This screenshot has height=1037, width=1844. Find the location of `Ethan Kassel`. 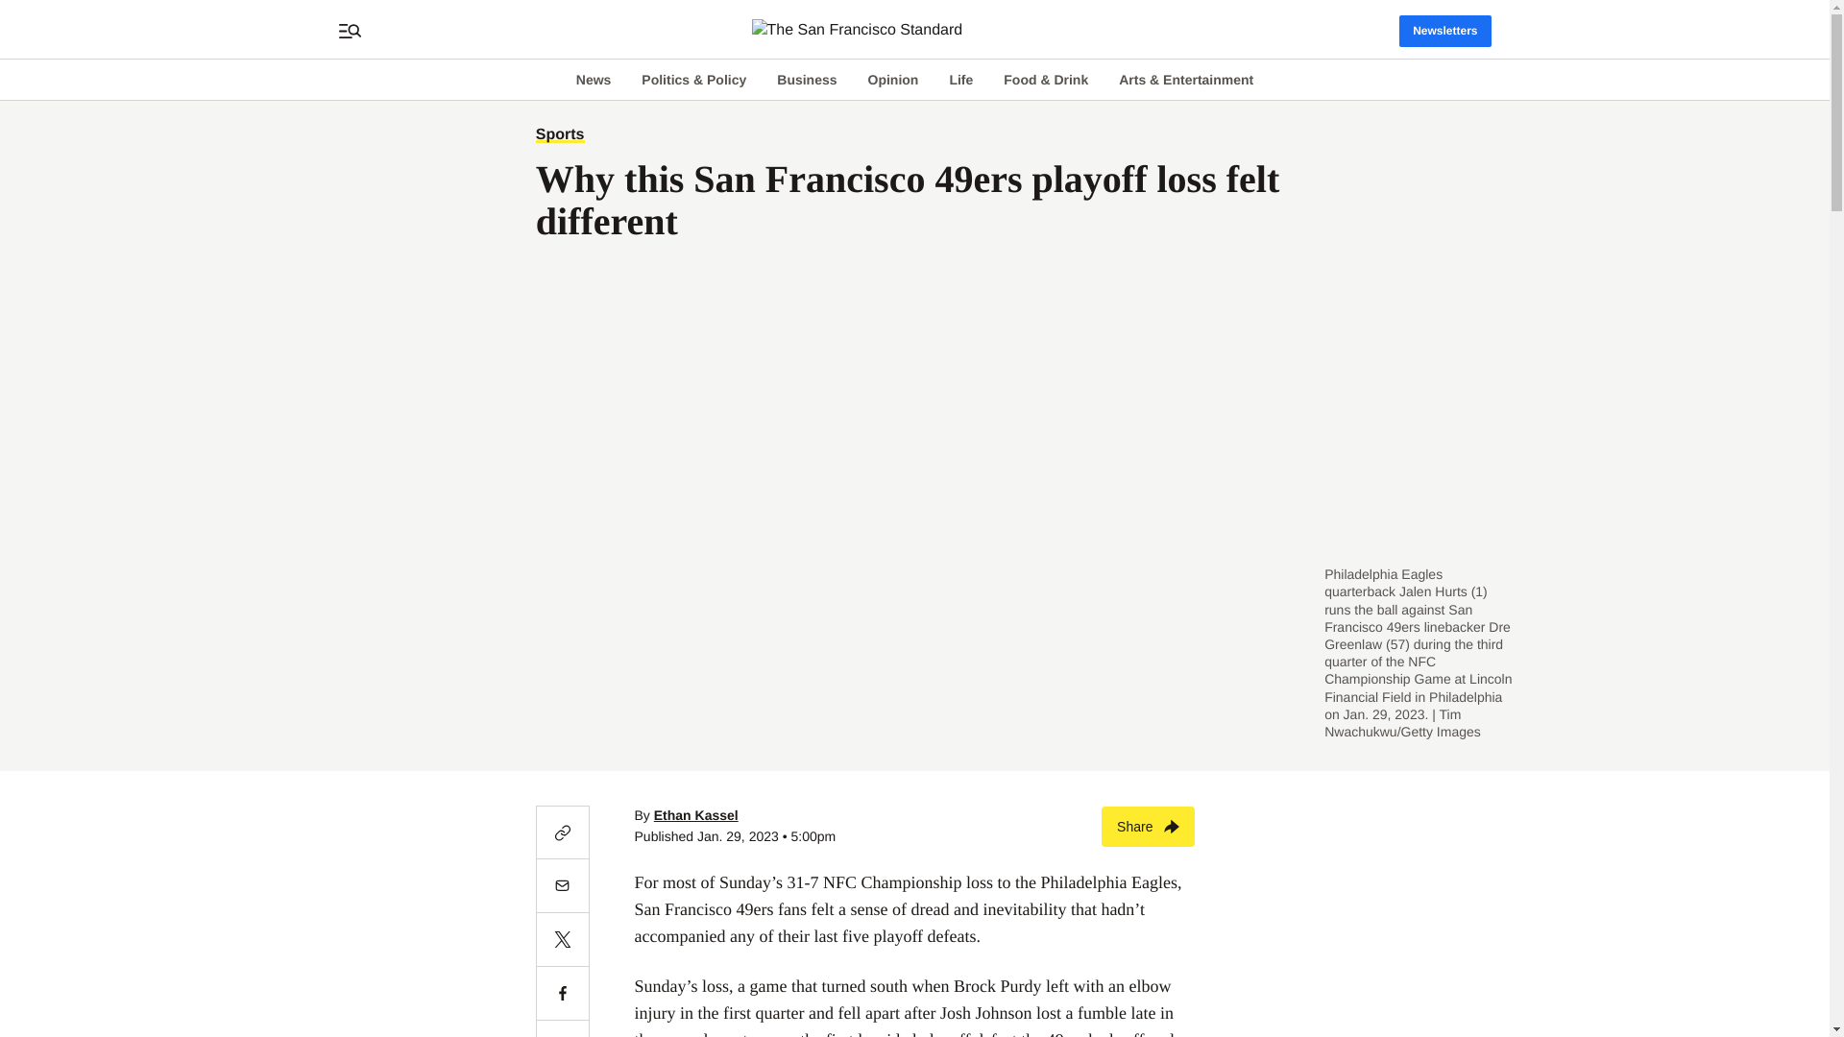

Ethan Kassel is located at coordinates (696, 815).